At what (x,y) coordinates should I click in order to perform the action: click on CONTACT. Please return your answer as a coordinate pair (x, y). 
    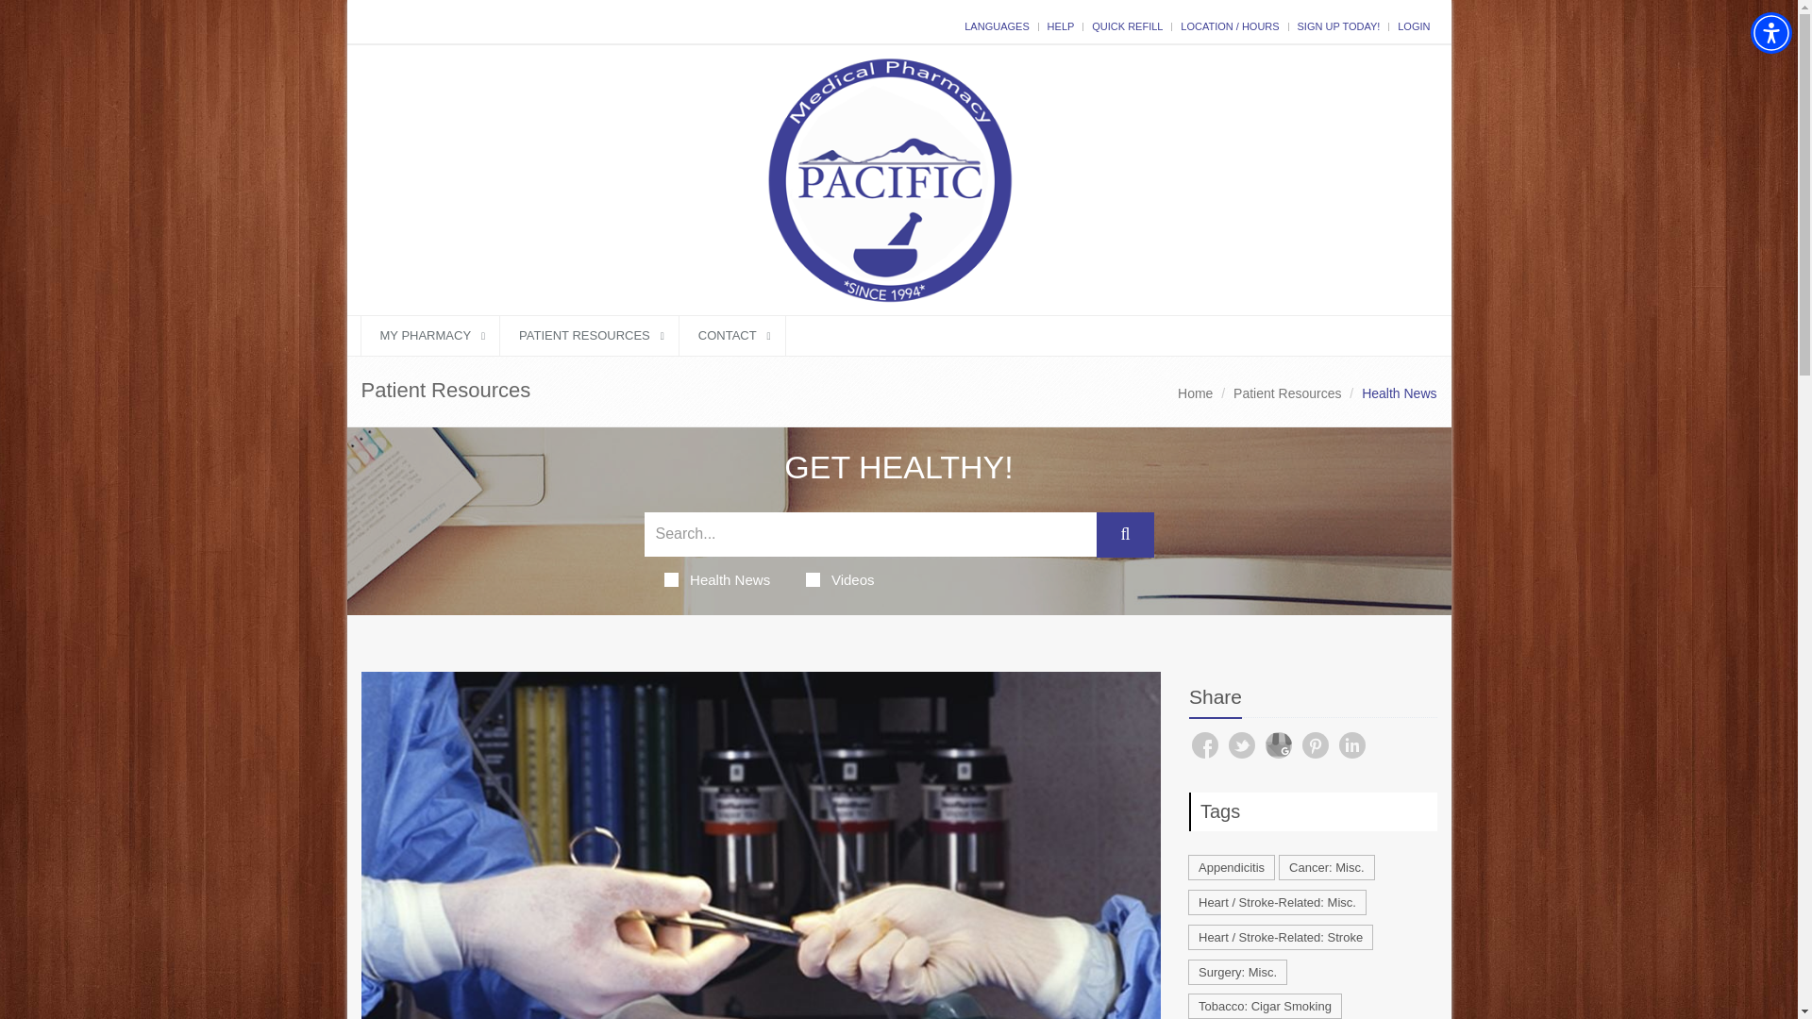
    Looking at the image, I should click on (732, 334).